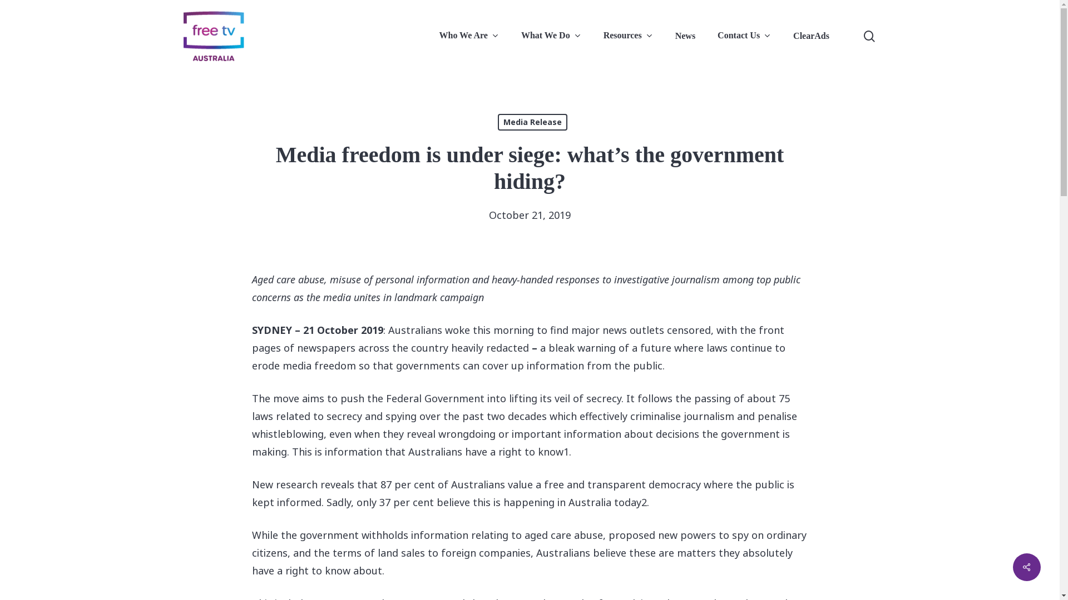  Describe the element at coordinates (629, 36) in the screenshot. I see `Resources` at that location.